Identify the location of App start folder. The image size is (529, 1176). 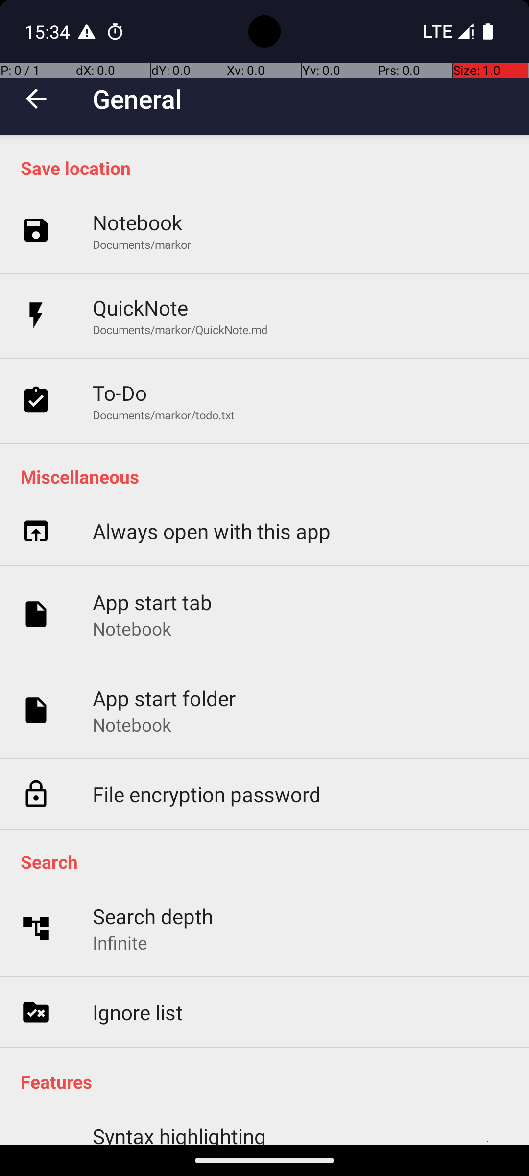
(165, 698).